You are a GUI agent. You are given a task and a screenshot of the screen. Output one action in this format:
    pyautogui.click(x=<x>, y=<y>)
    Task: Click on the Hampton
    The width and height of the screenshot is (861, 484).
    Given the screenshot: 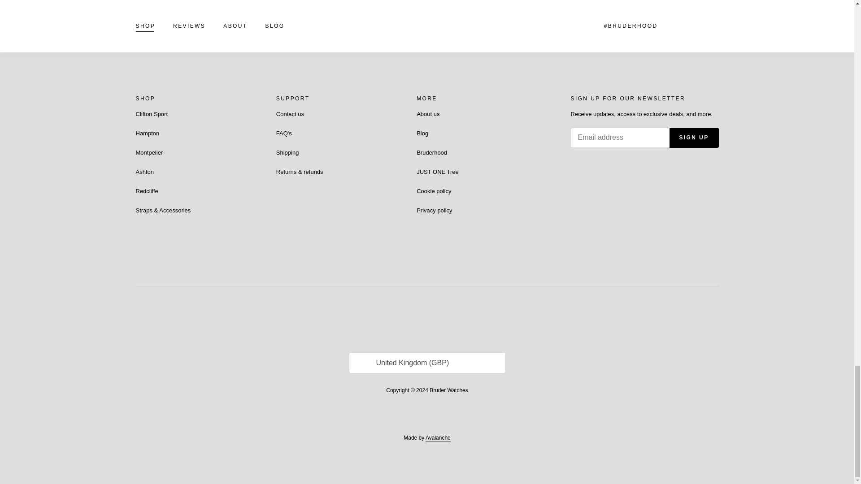 What is the action you would take?
    pyautogui.click(x=147, y=133)
    